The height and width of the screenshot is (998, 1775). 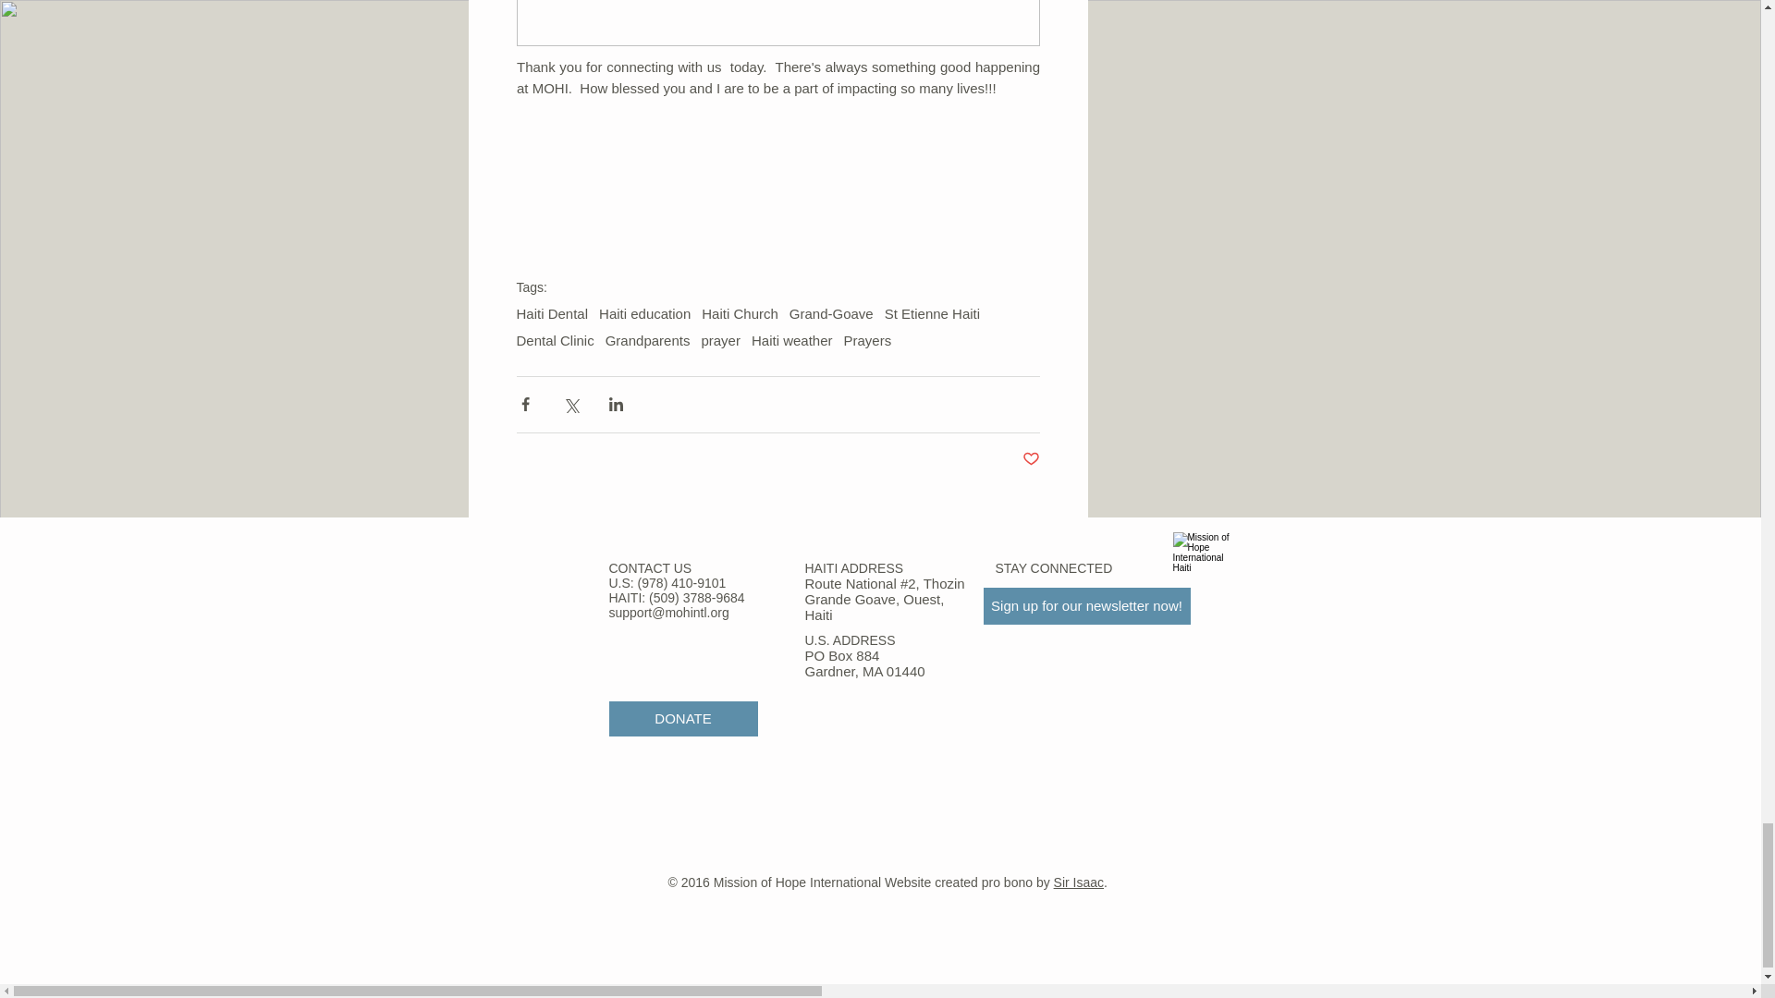 I want to click on prayer, so click(x=720, y=340).